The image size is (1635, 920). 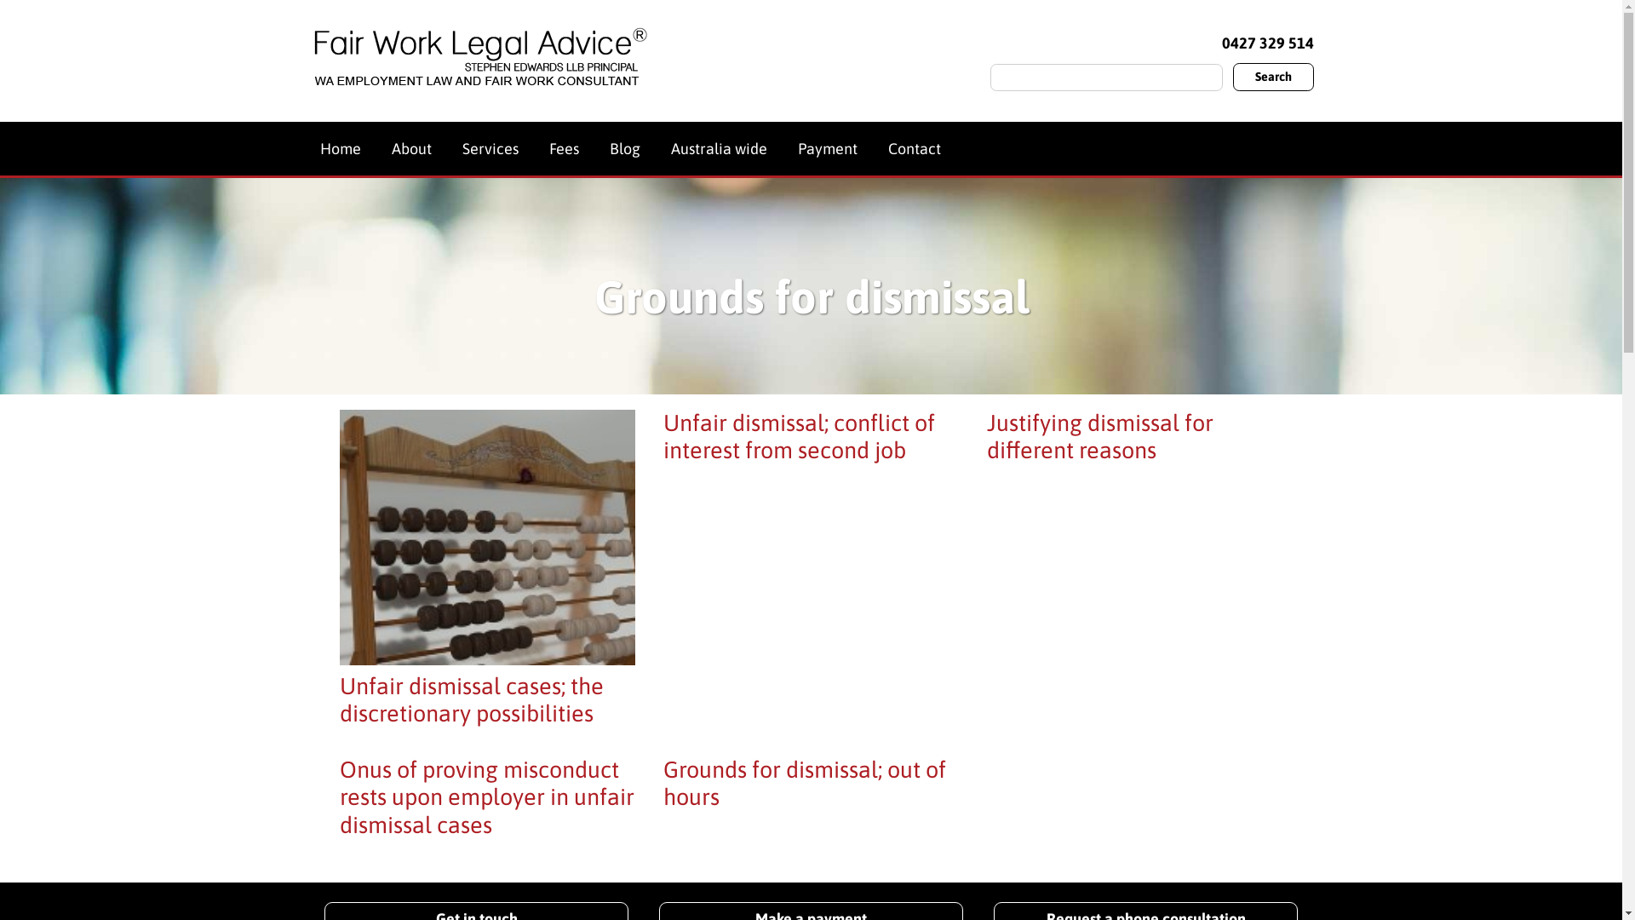 What do you see at coordinates (411, 148) in the screenshot?
I see `About` at bounding box center [411, 148].